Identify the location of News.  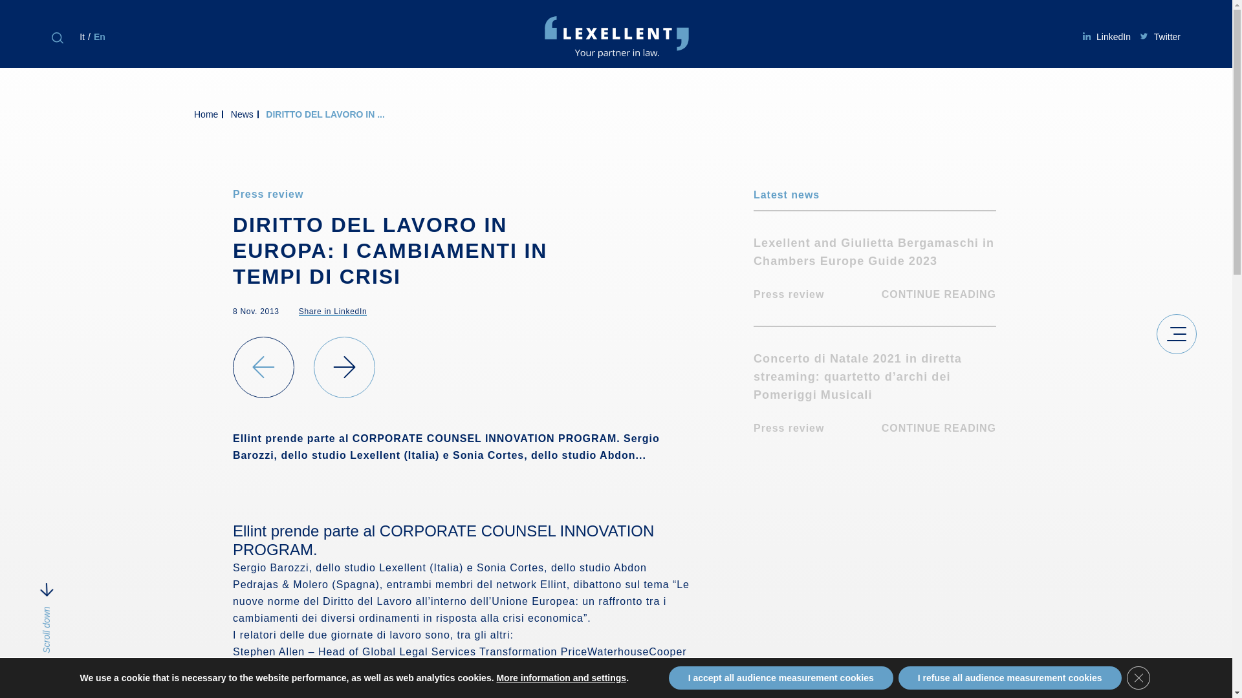
(244, 114).